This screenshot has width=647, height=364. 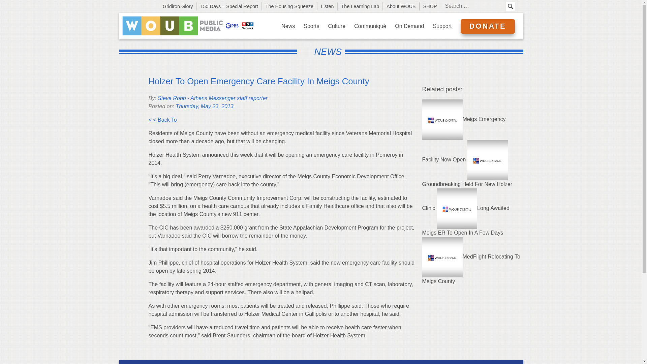 I want to click on MedFlight Relocating To Meigs County, so click(x=471, y=269).